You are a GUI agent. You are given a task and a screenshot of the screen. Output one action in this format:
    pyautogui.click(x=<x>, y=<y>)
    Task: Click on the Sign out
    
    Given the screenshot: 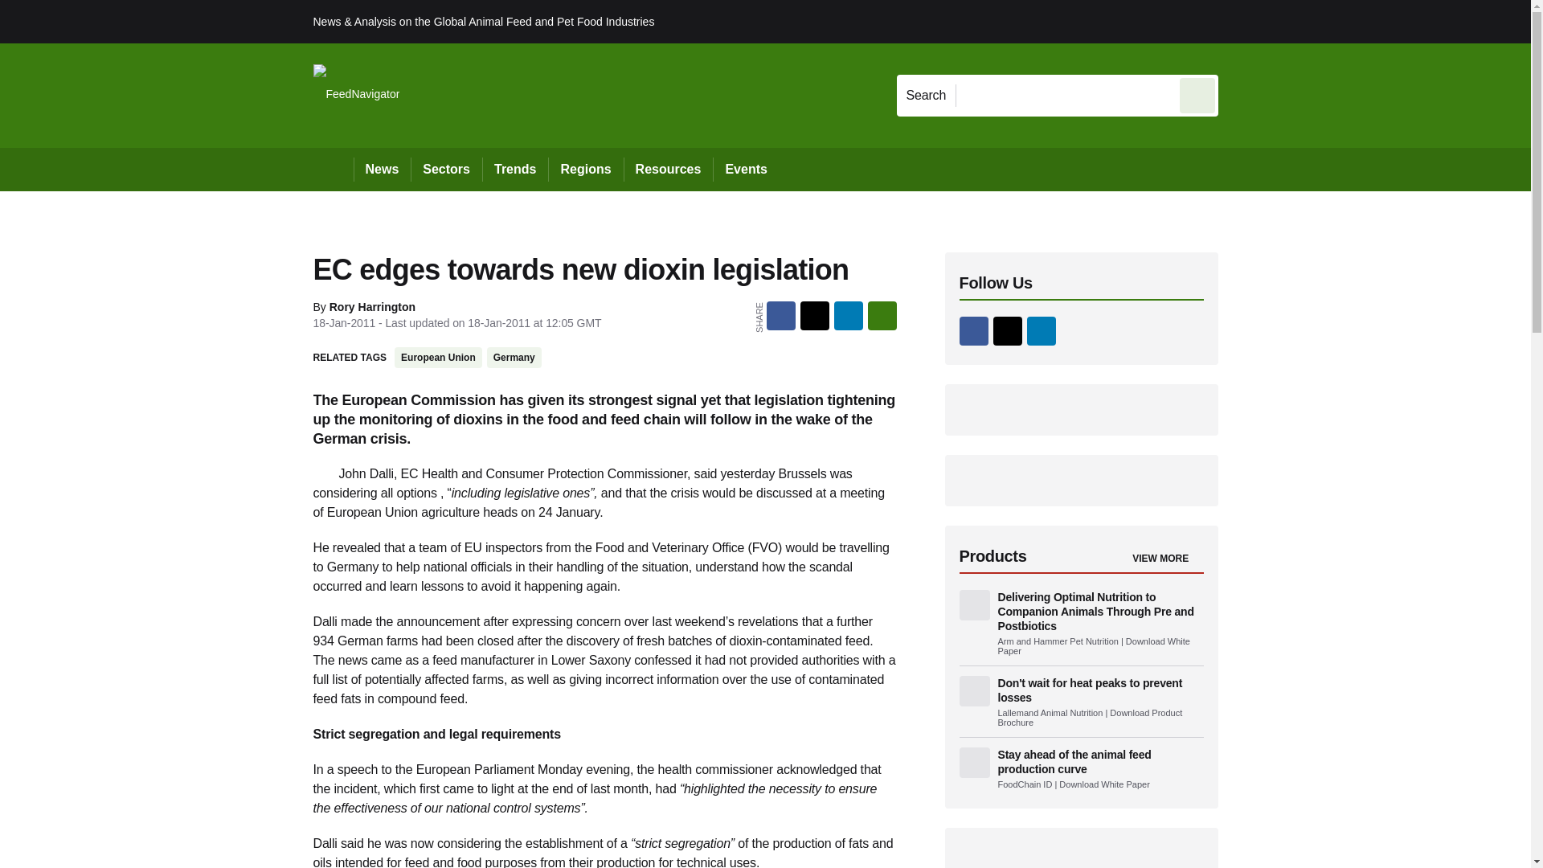 What is the action you would take?
    pyautogui.click(x=1245, y=21)
    